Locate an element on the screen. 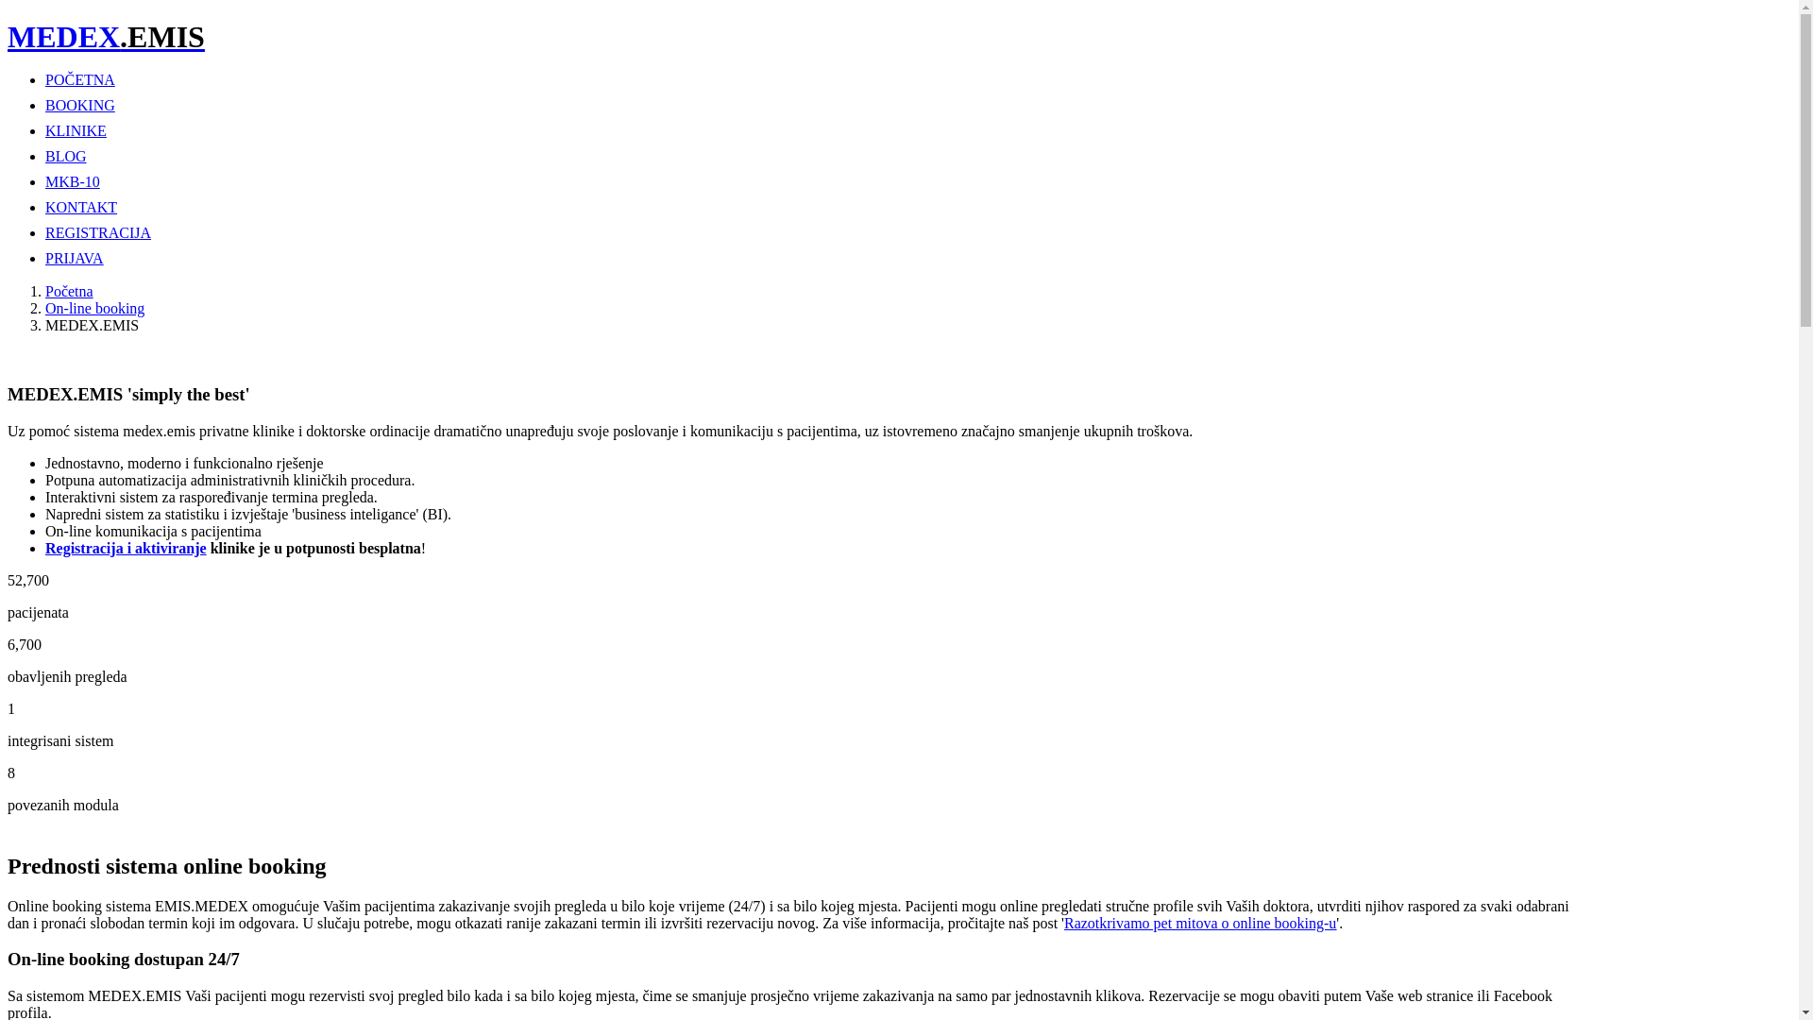  REGISTRACIJA is located at coordinates (98, 232).